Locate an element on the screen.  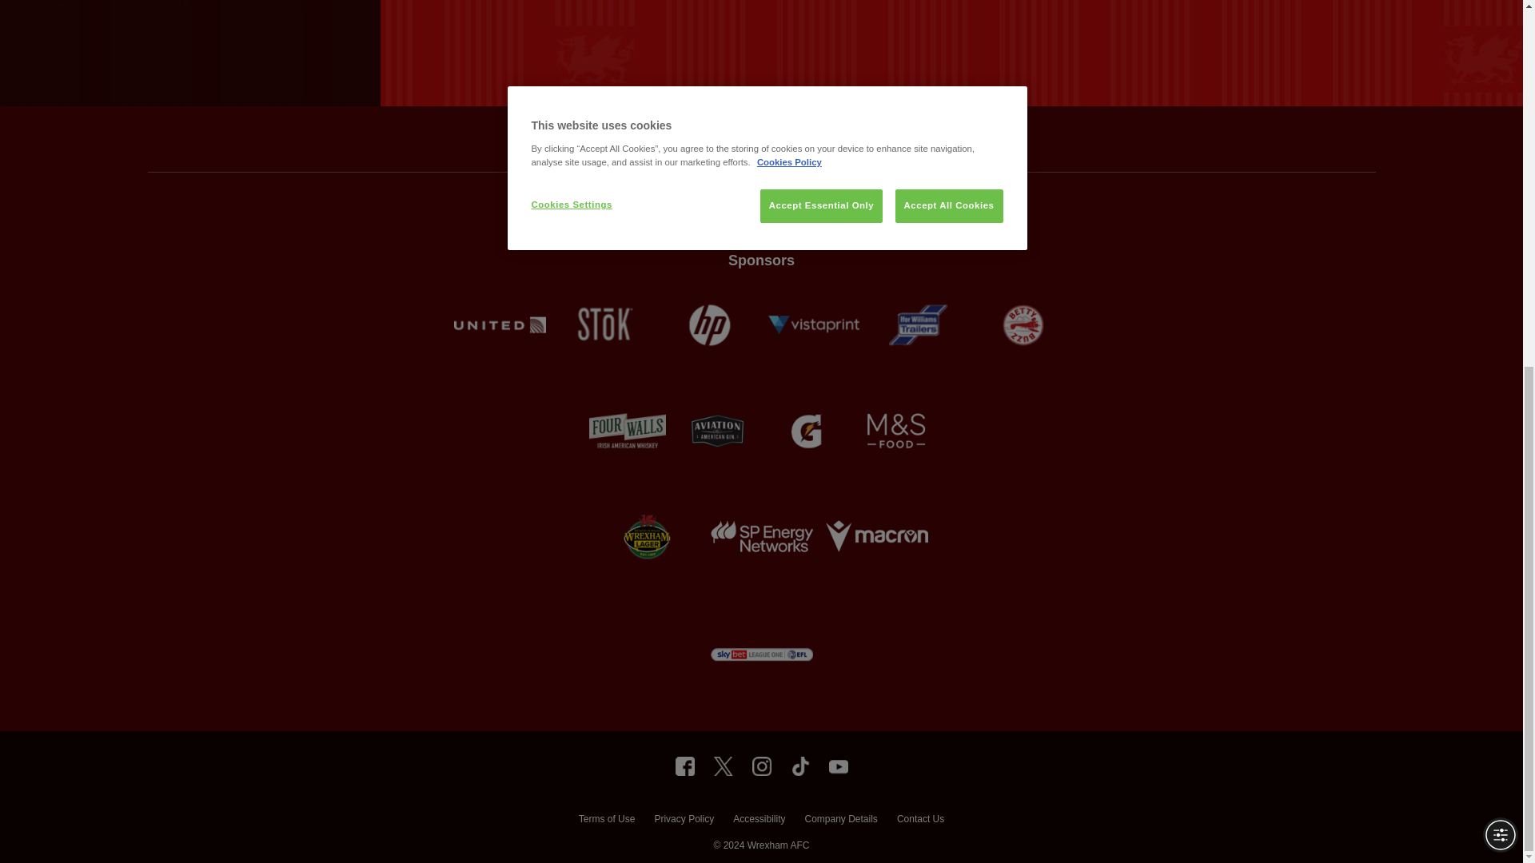
Help widget launcher is located at coordinates (80, 190).